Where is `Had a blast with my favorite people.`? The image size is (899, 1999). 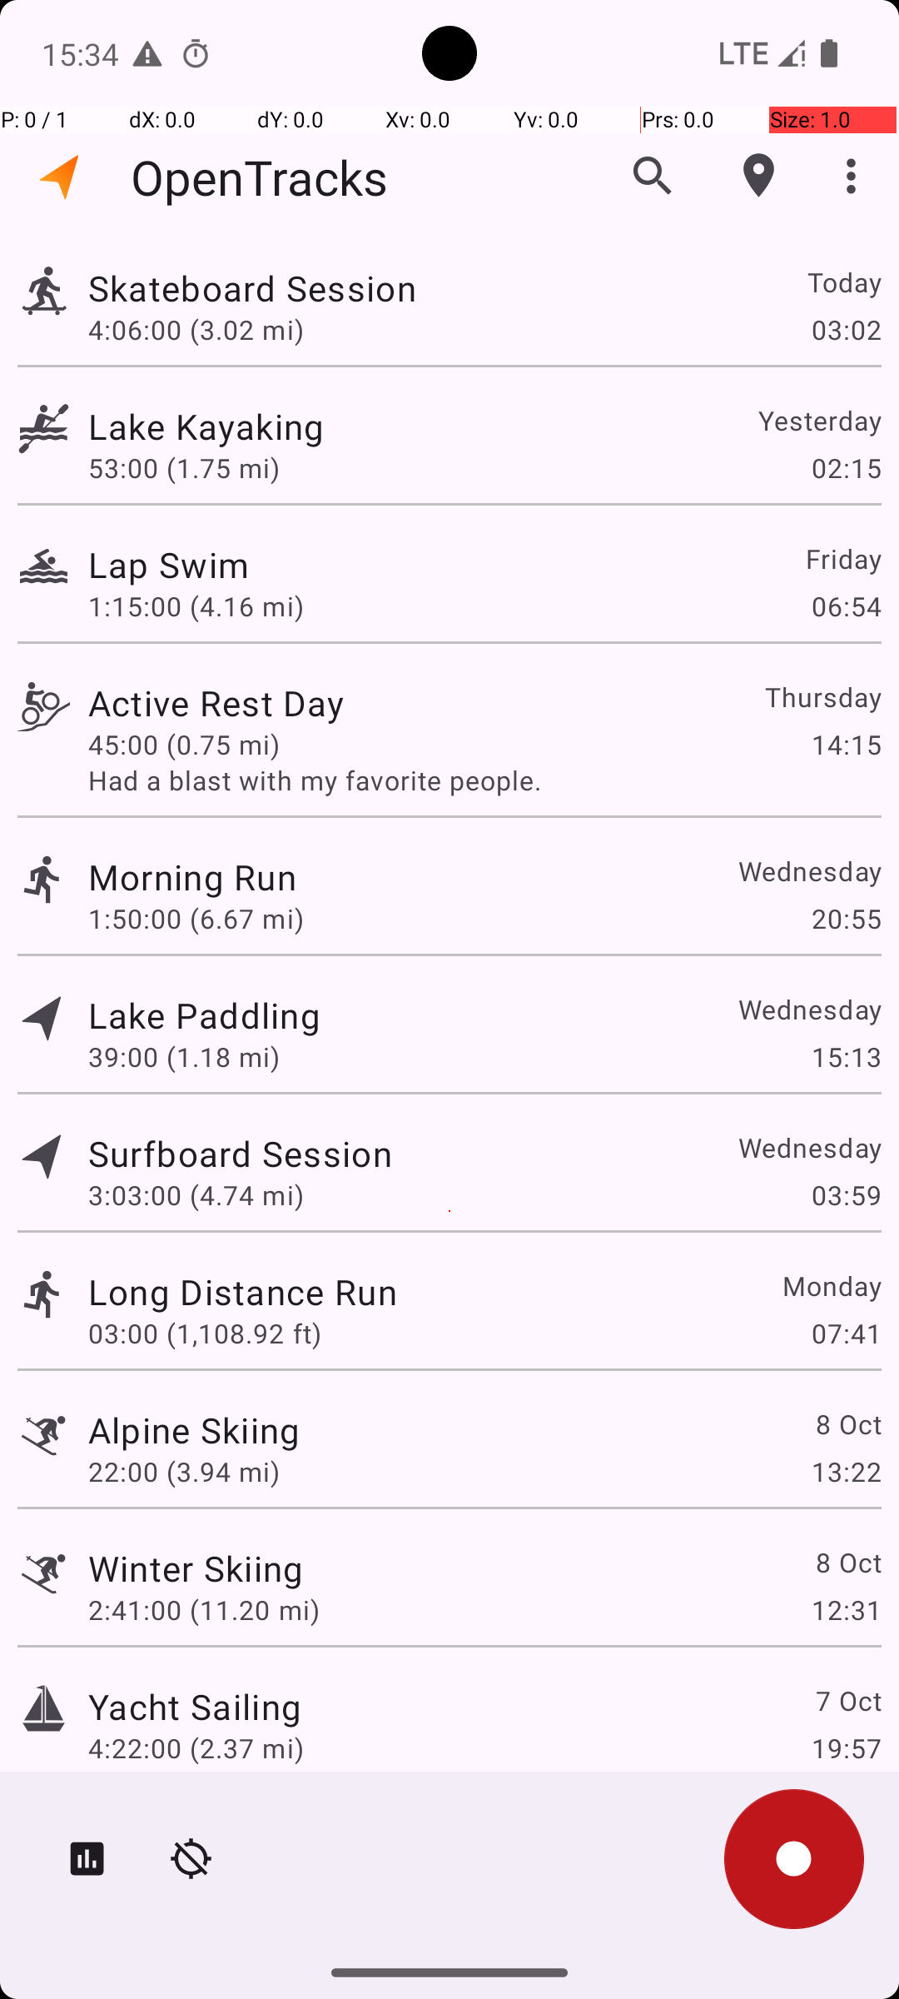
Had a blast with my favorite people. is located at coordinates (484, 780).